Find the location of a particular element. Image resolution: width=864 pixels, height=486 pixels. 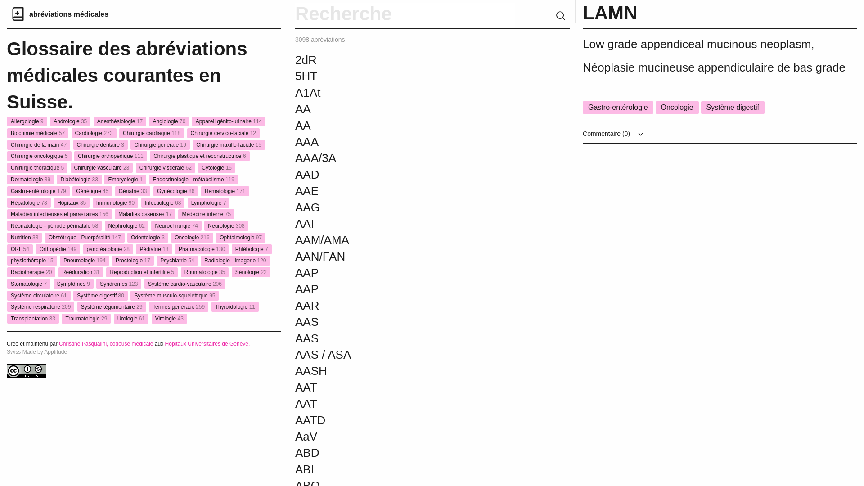

Immunologie 90 is located at coordinates (115, 203).